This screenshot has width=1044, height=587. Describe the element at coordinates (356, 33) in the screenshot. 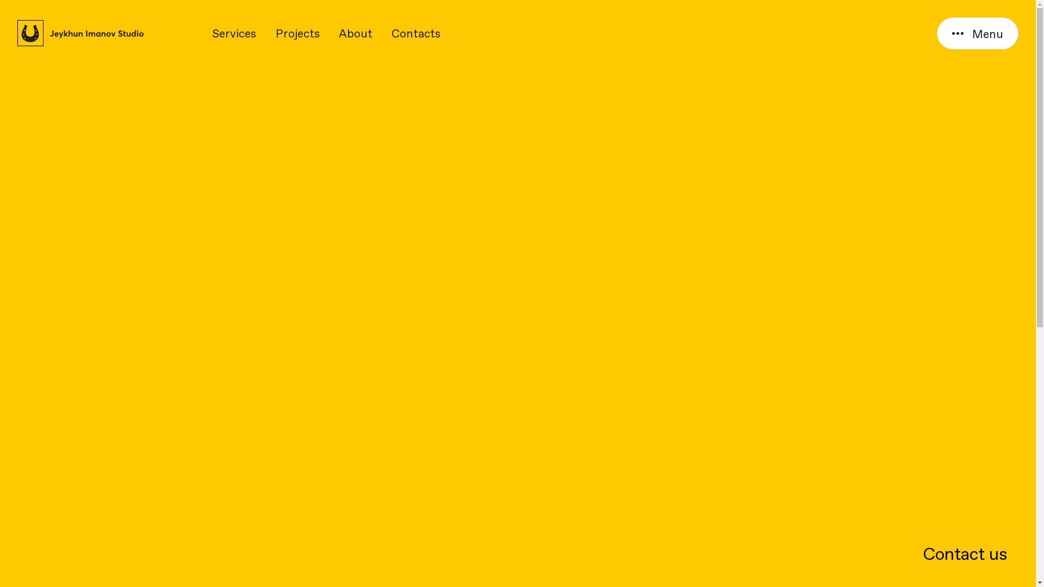

I see `About` at that location.